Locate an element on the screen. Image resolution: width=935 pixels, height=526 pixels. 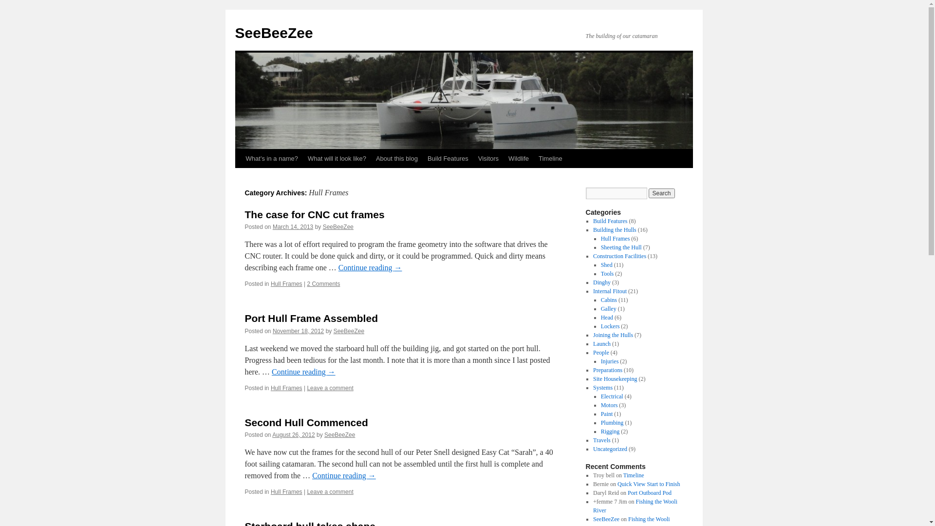
November 18, 2012 is located at coordinates (298, 331).